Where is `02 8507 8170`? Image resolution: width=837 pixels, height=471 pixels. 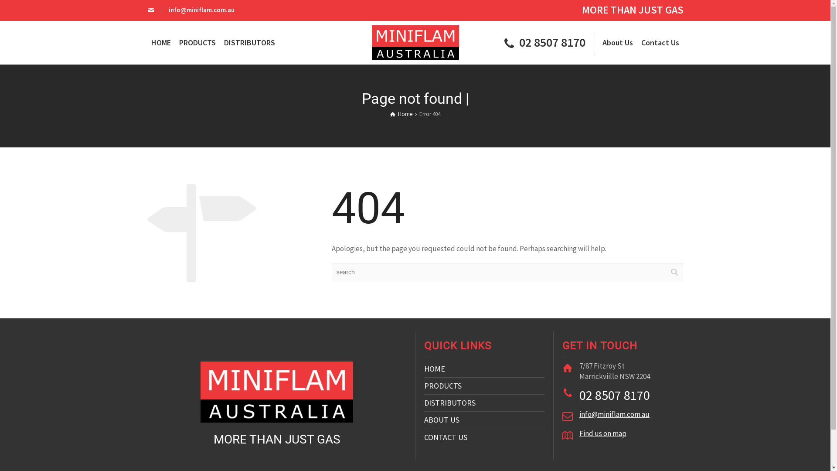
02 8507 8170 is located at coordinates (543, 44).